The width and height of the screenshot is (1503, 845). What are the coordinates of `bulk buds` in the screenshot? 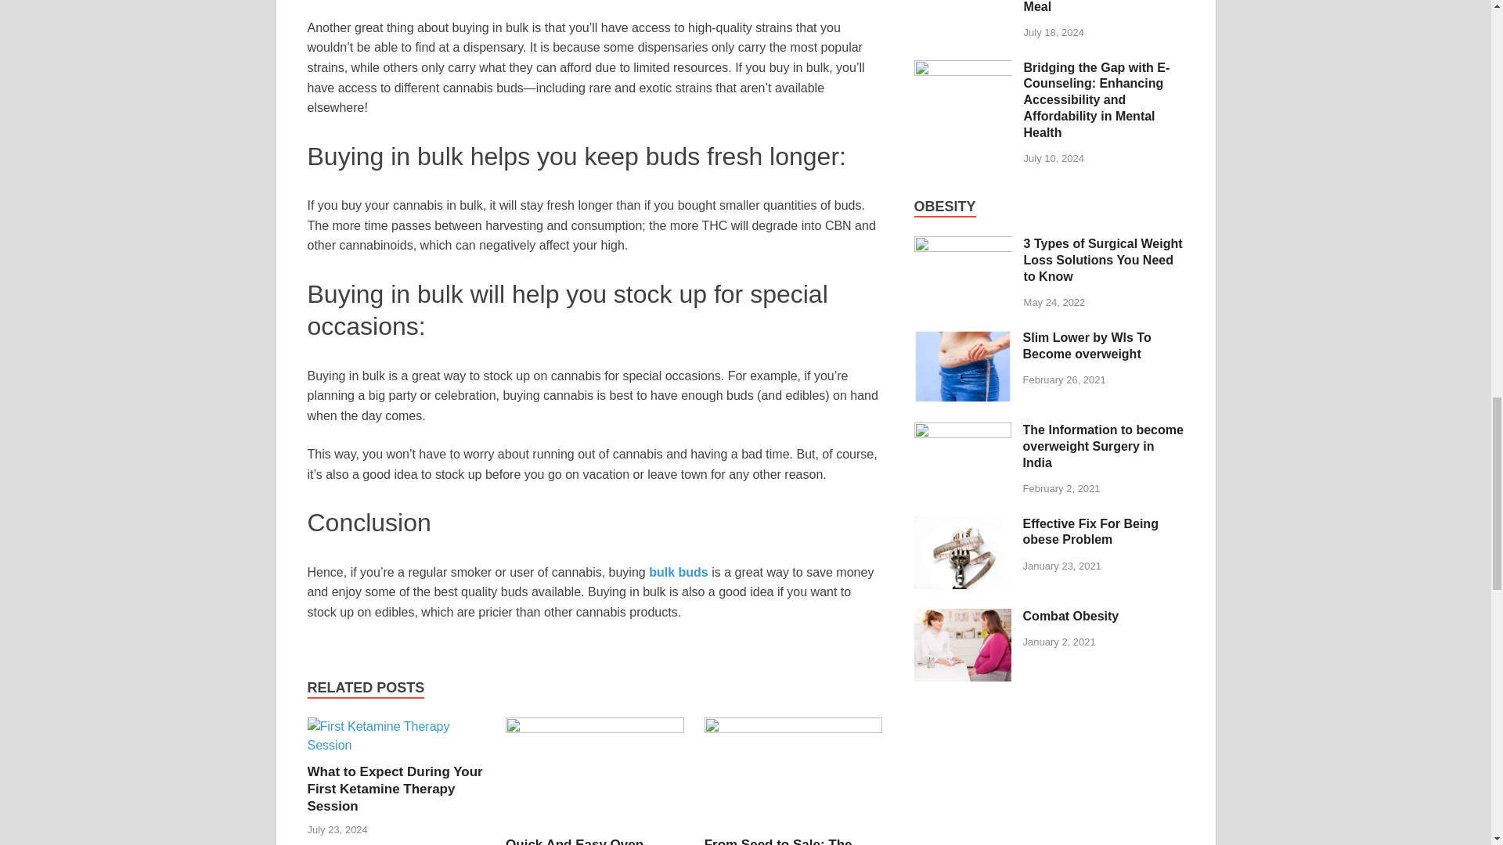 It's located at (678, 571).